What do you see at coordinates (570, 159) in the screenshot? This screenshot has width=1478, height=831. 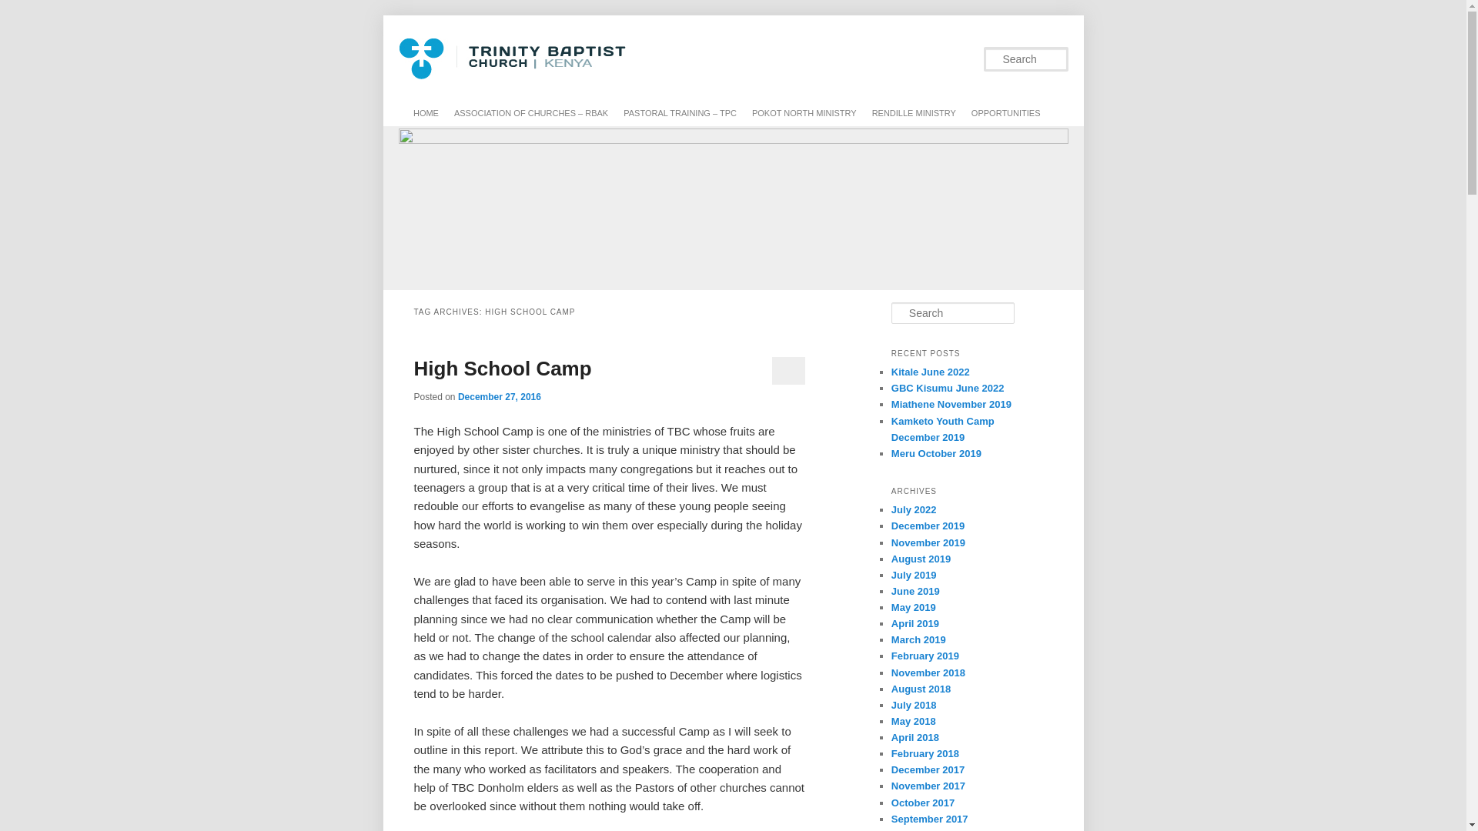 I see `Trinity Baptist Church` at bounding box center [570, 159].